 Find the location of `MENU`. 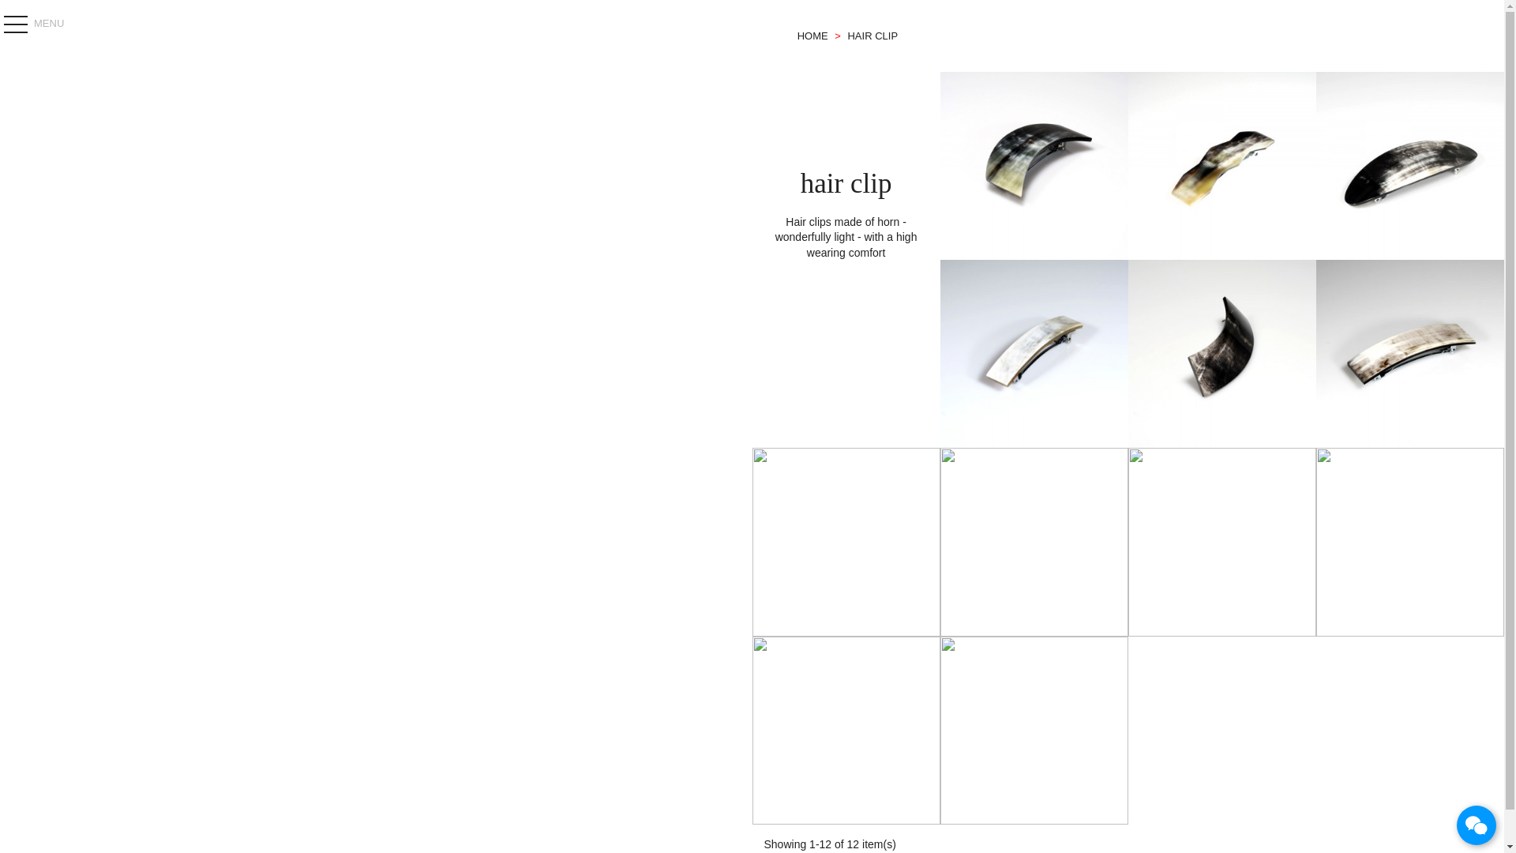

MENU is located at coordinates (36, 24).